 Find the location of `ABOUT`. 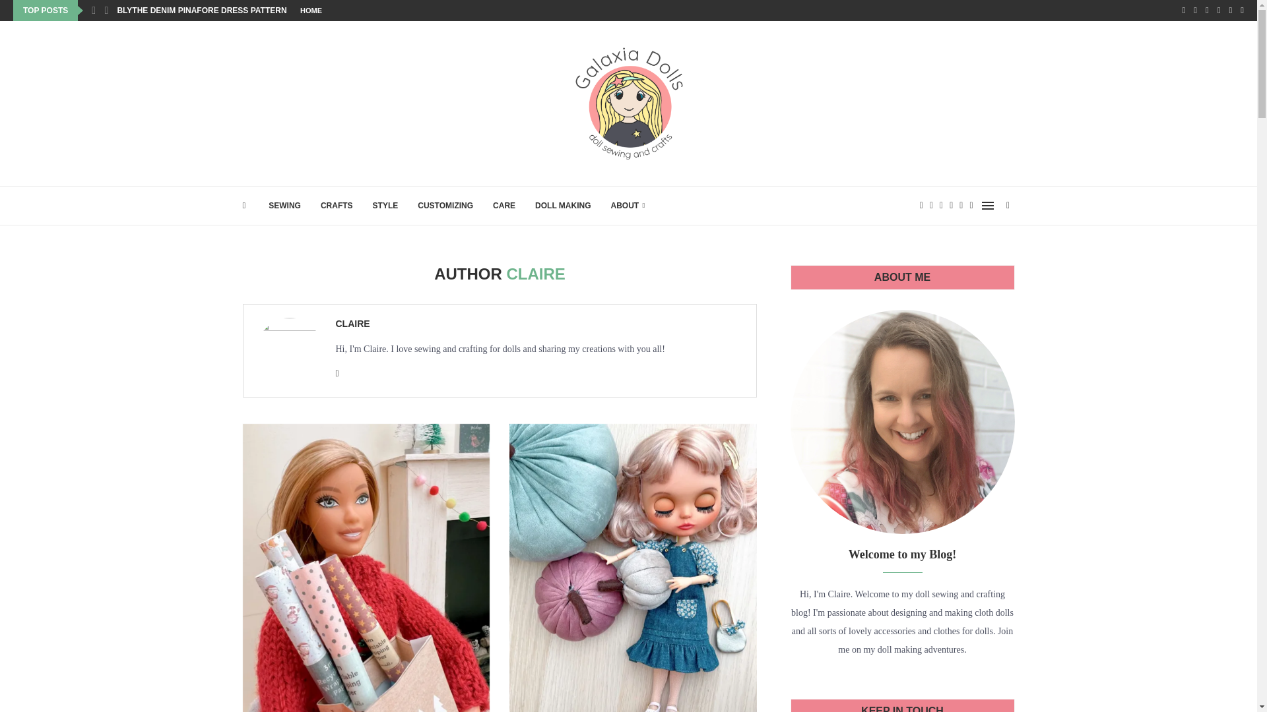

ABOUT is located at coordinates (628, 206).